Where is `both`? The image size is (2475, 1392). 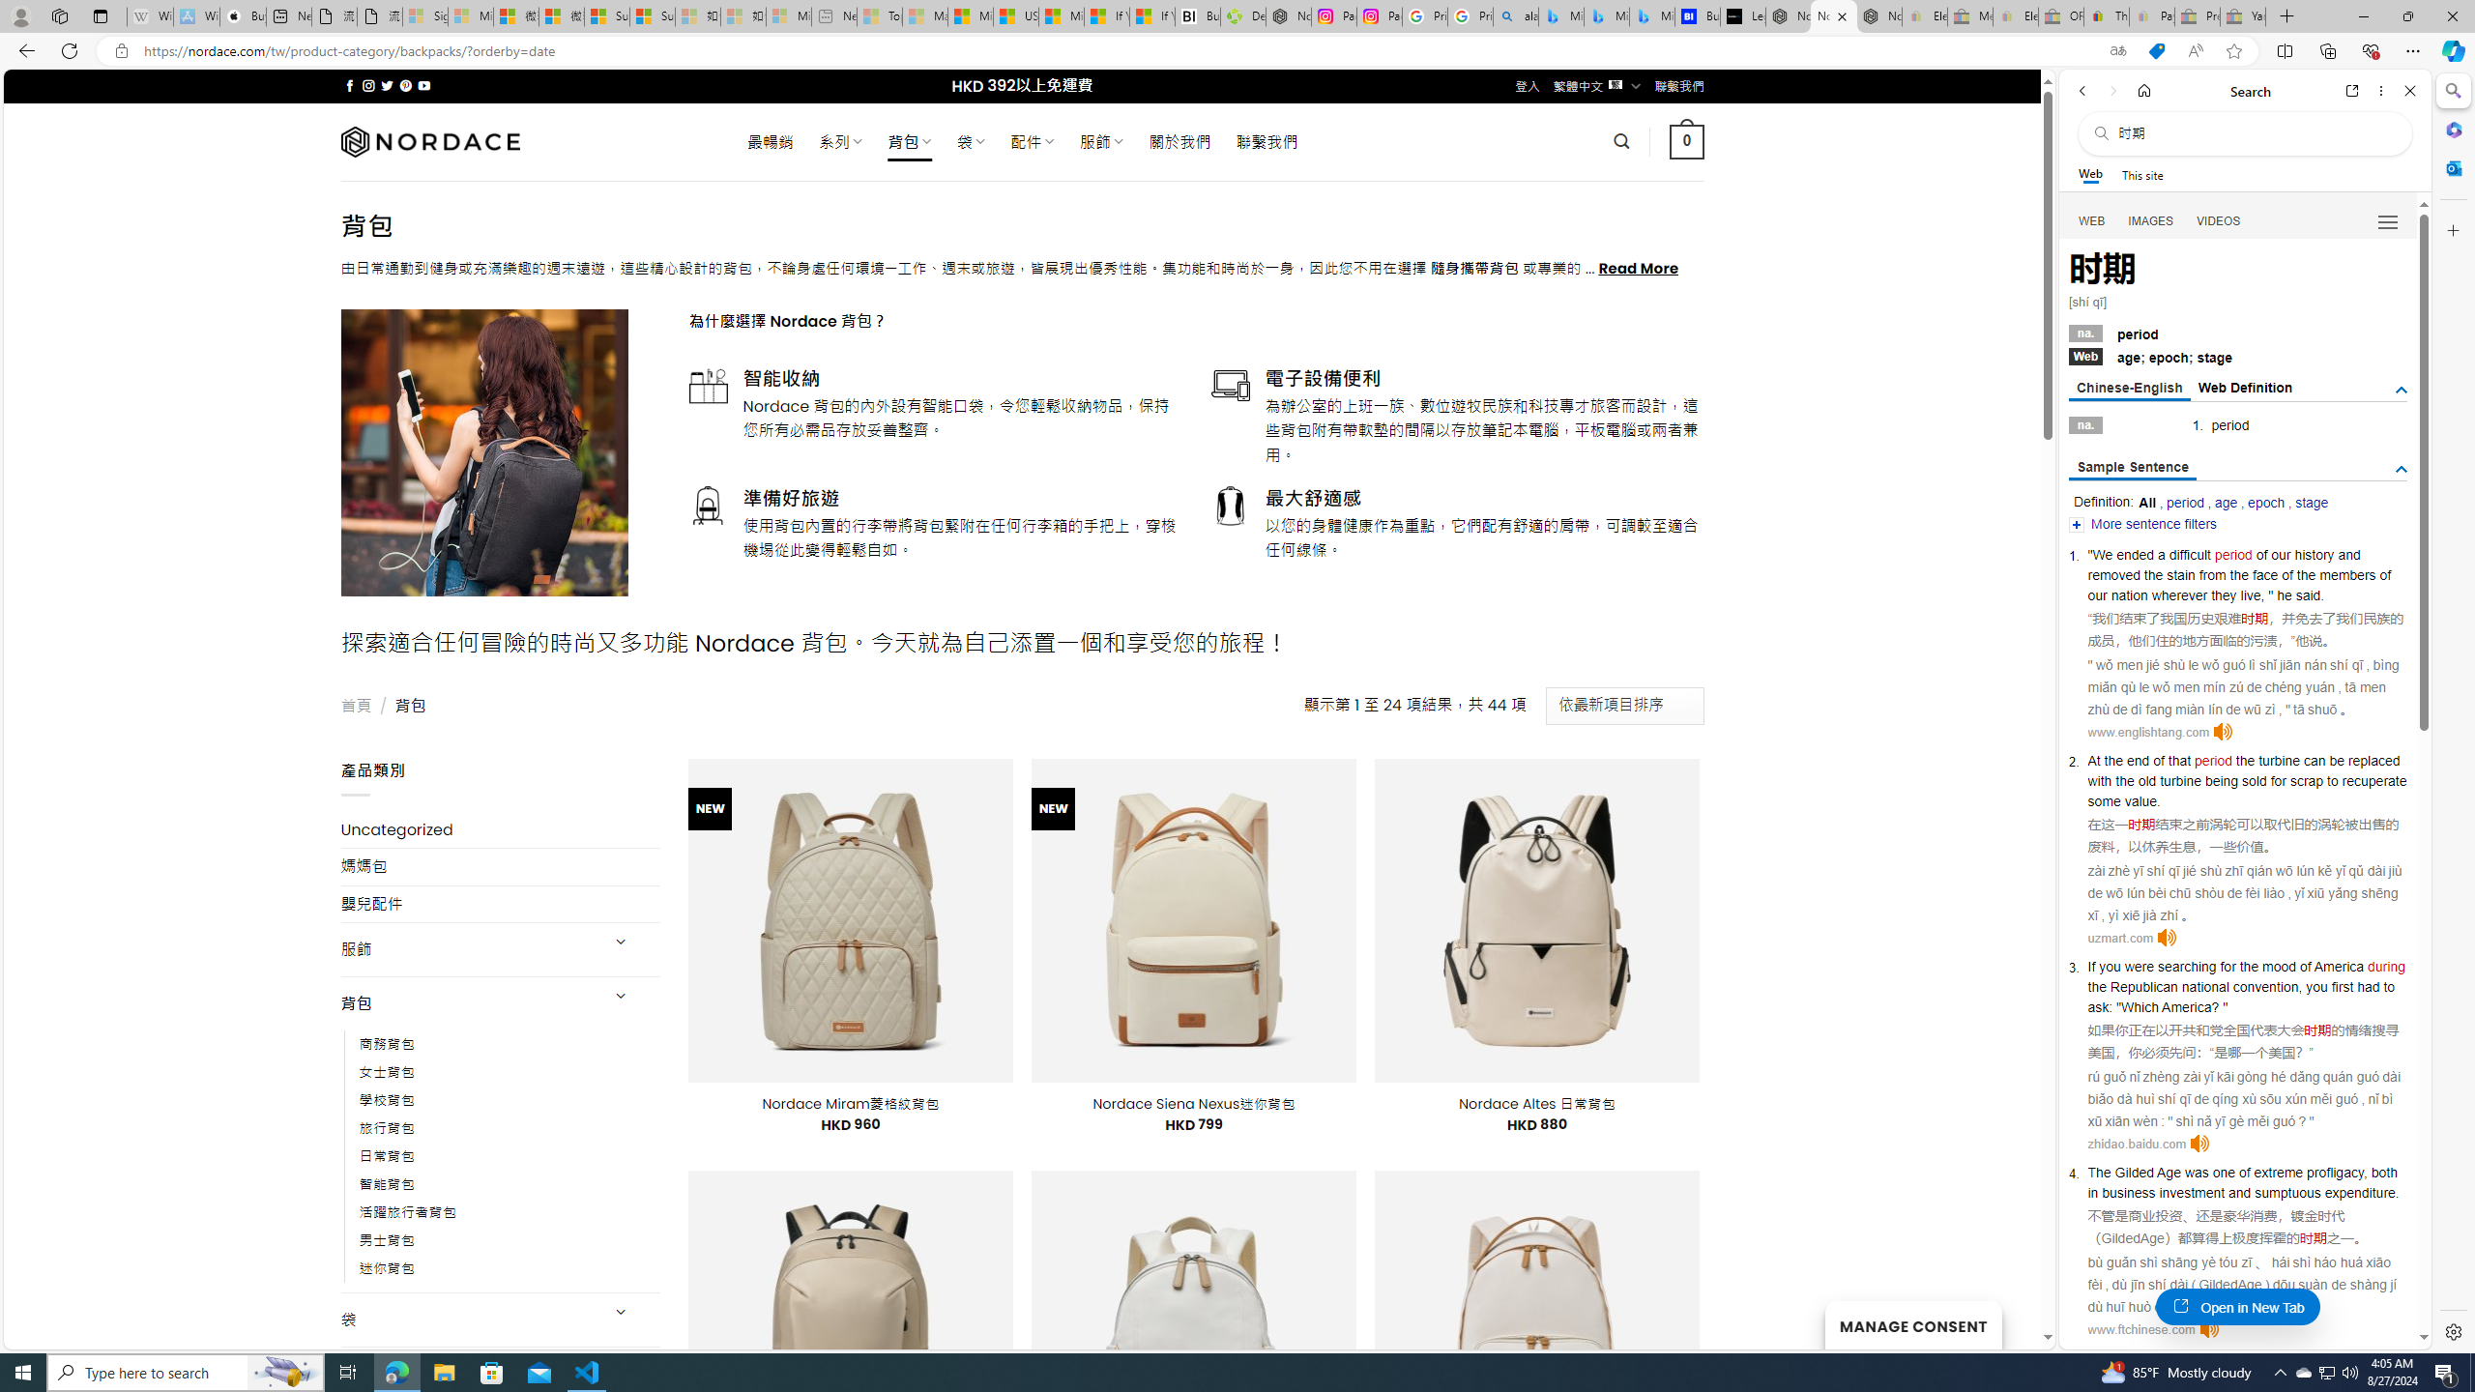
both is located at coordinates (2384, 1173).